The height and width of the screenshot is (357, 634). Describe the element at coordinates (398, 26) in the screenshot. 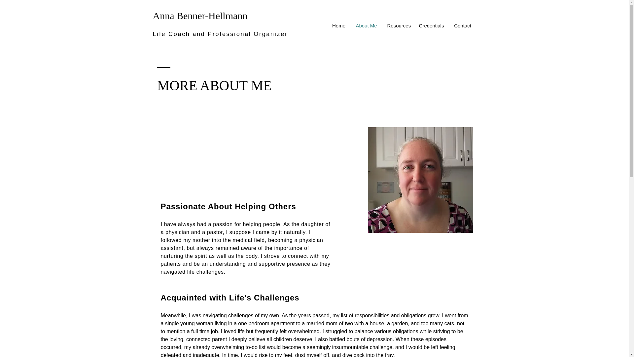

I see `Resources` at that location.